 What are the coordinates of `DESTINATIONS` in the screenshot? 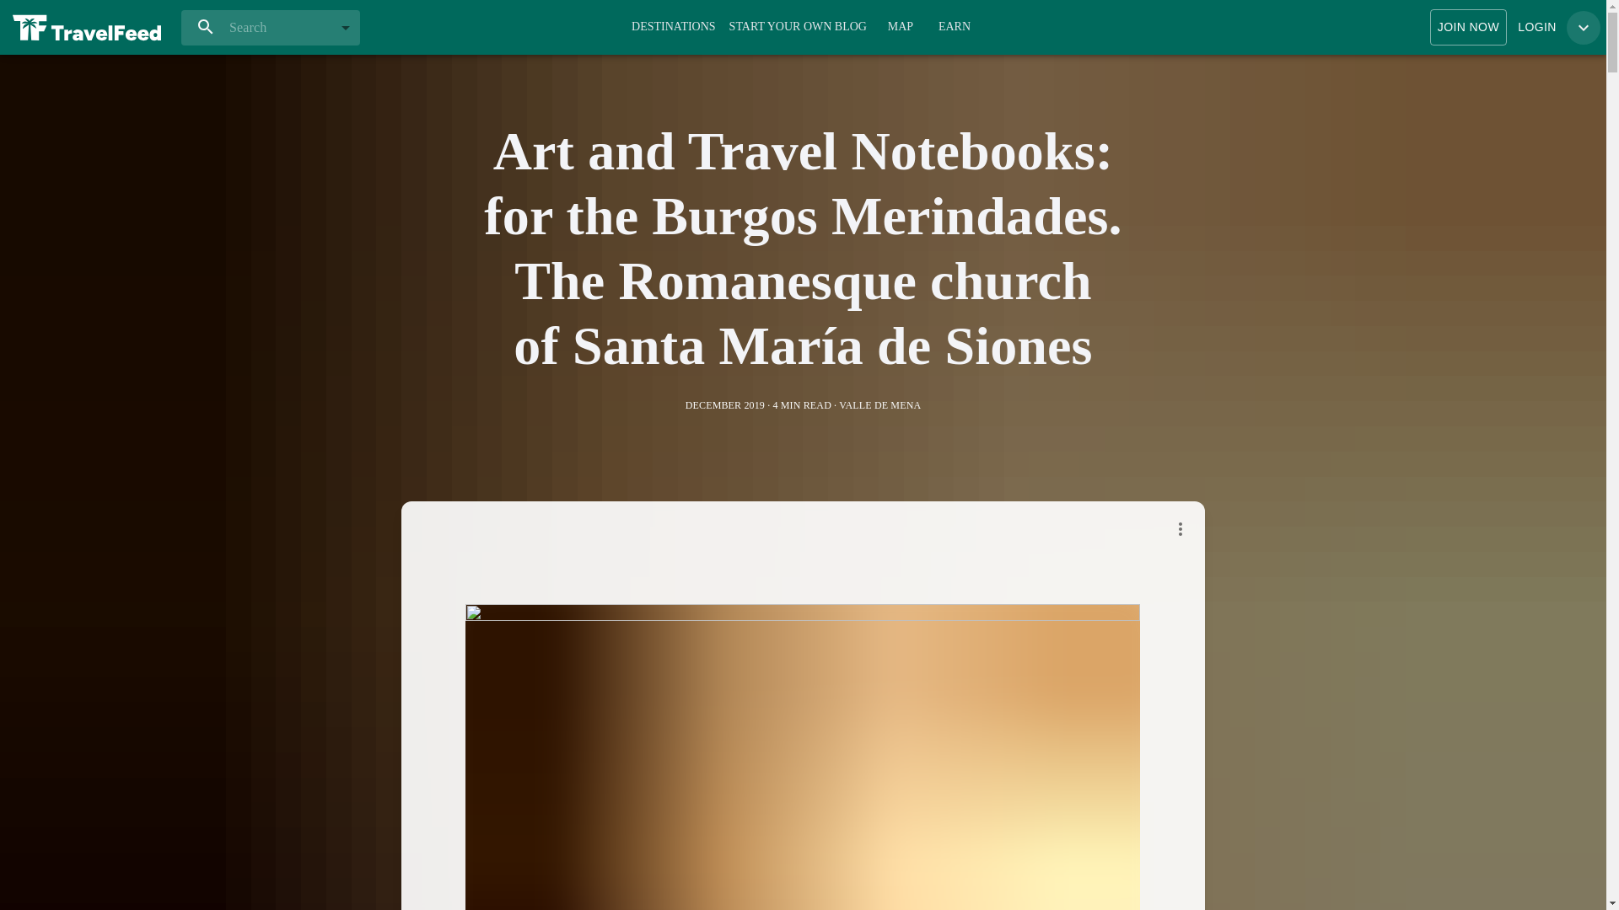 It's located at (673, 27).